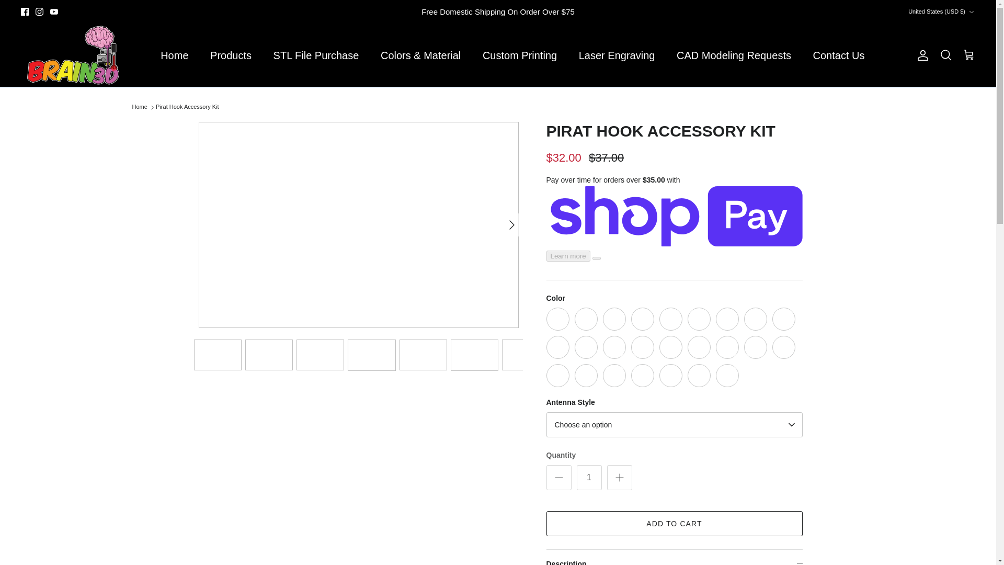 This screenshot has width=1004, height=565. I want to click on RIGHT, so click(511, 225).